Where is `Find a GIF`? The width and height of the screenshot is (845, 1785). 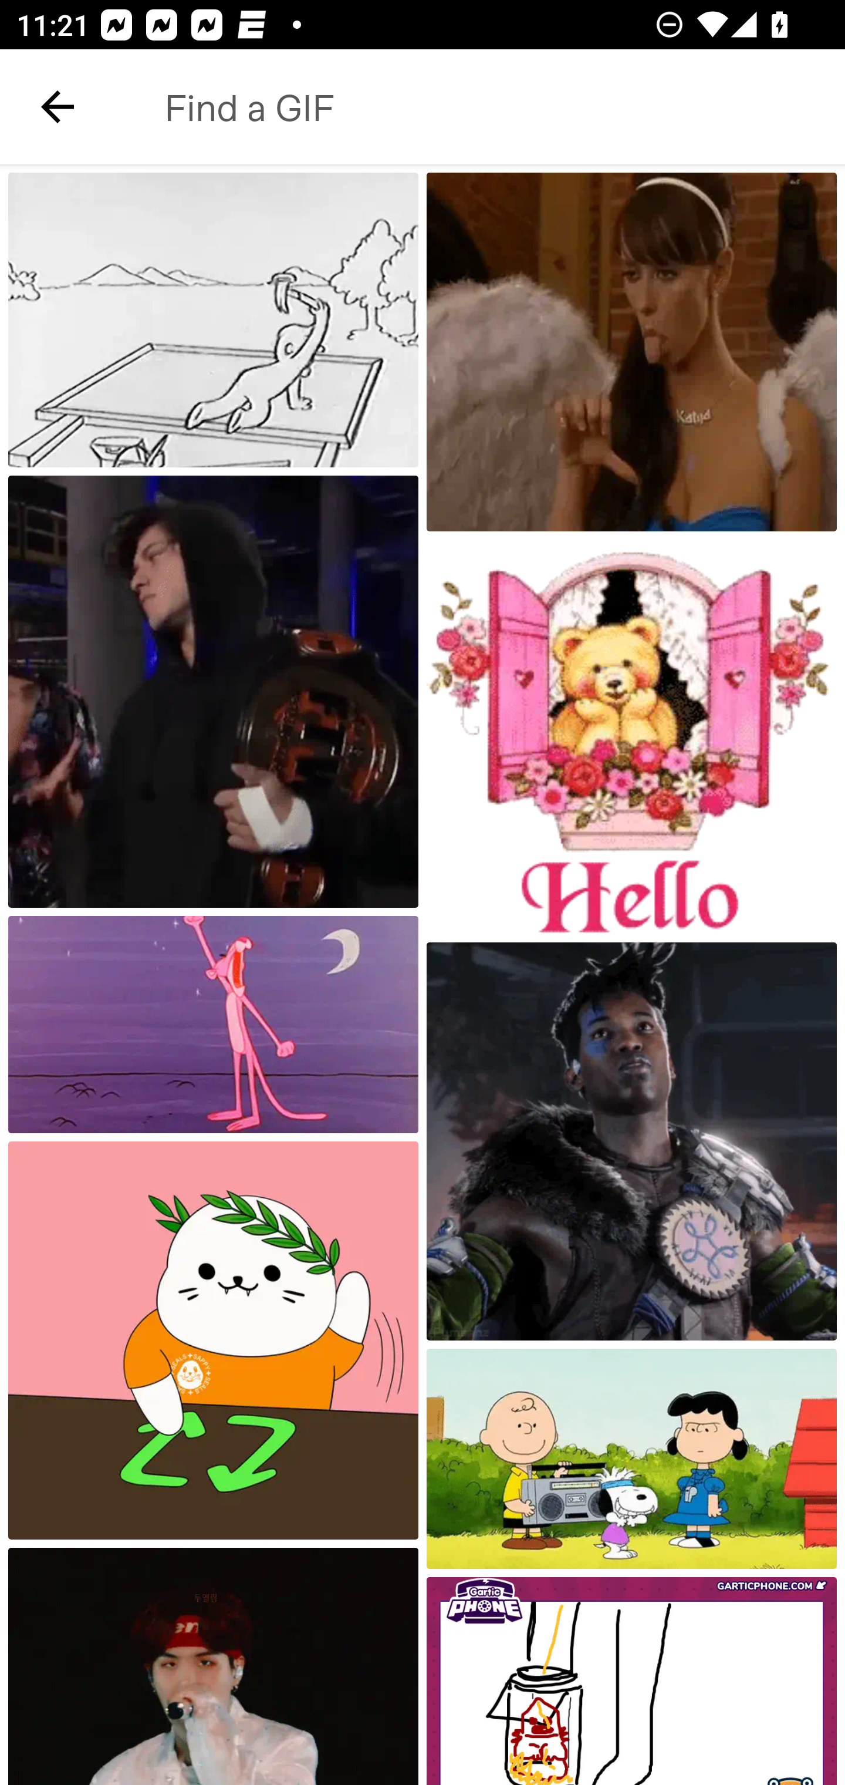
Find a GIF is located at coordinates (479, 107).